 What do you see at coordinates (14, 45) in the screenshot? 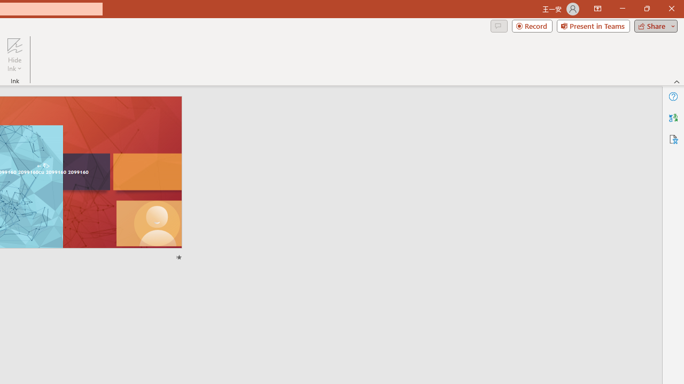
I see `Hide Ink` at bounding box center [14, 45].